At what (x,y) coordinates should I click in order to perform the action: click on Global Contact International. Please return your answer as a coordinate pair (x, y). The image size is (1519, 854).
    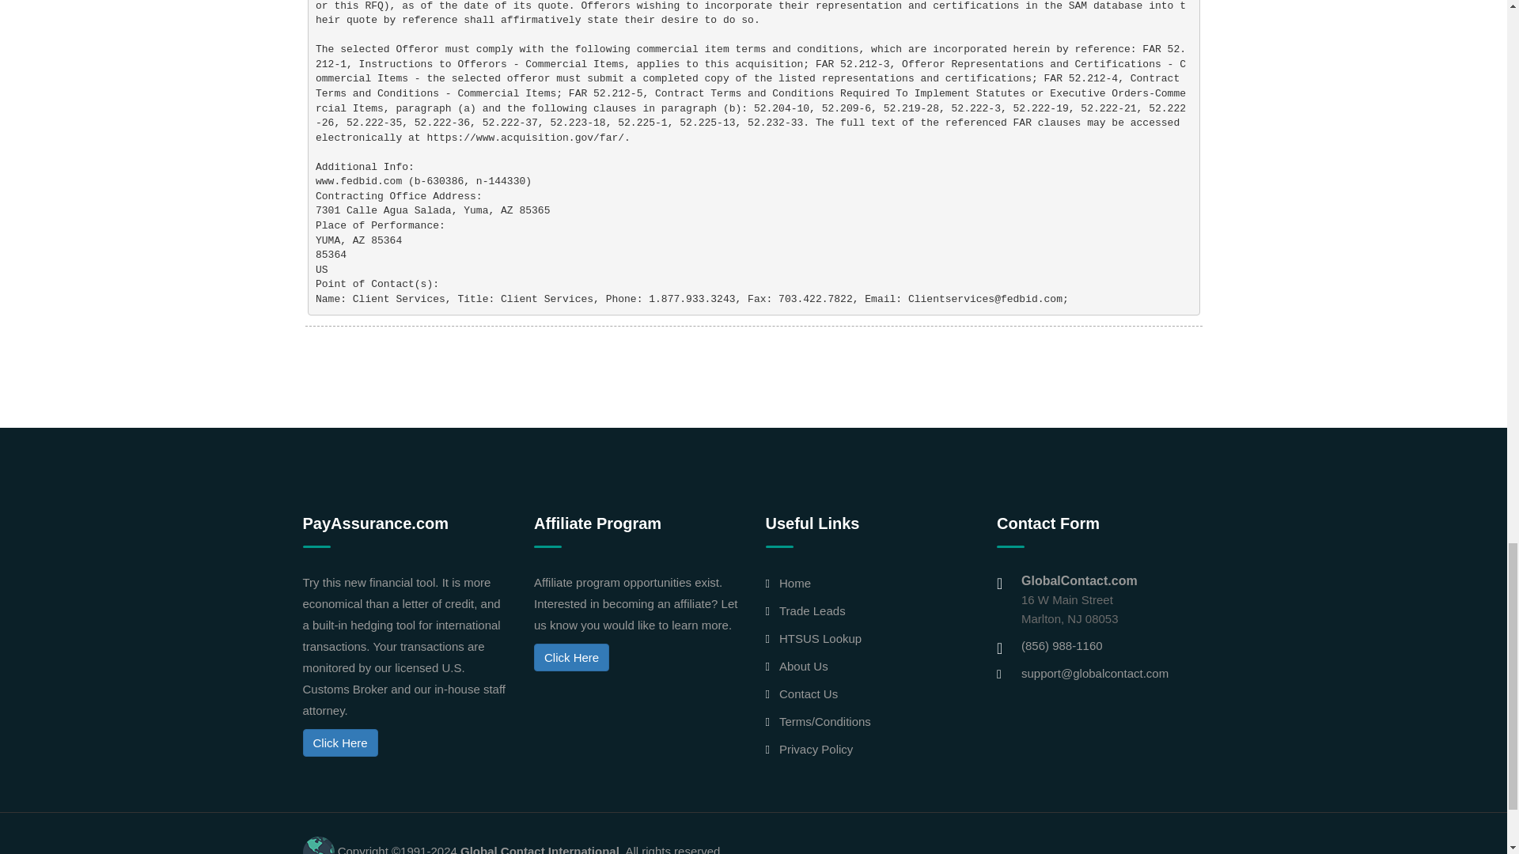
    Looking at the image, I should click on (540, 849).